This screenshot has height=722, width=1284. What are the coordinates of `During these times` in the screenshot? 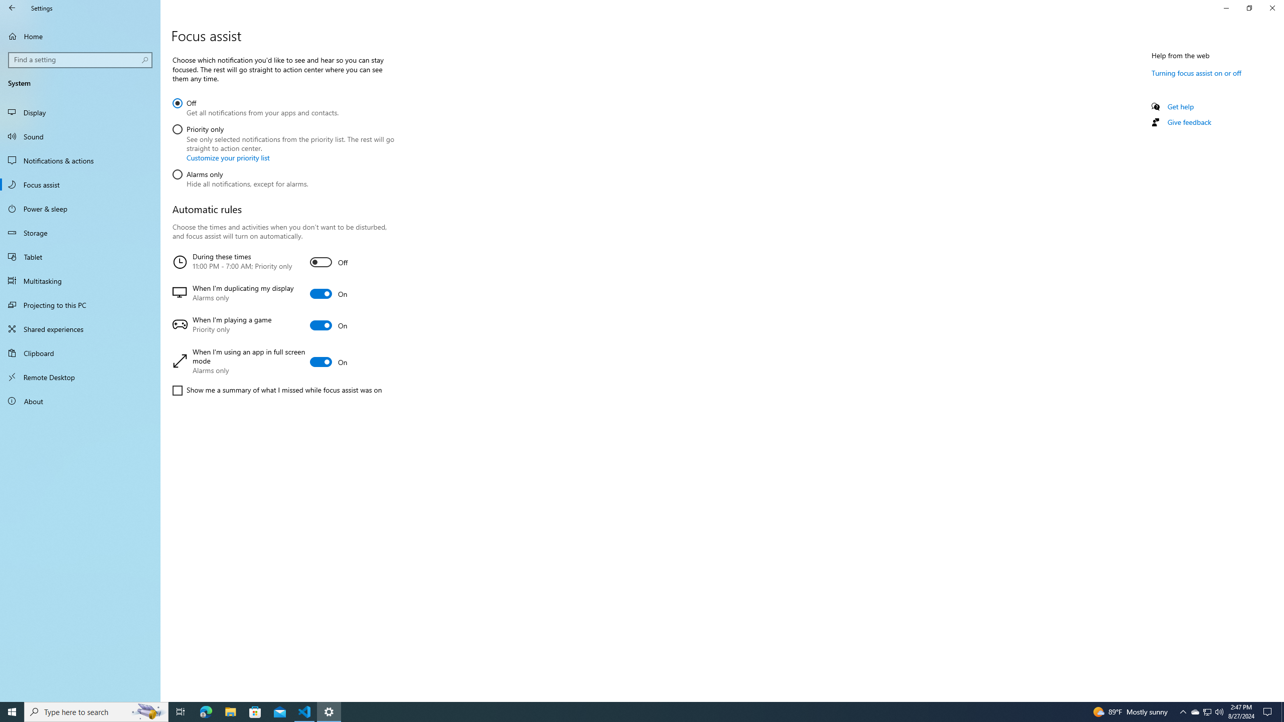 It's located at (282, 262).